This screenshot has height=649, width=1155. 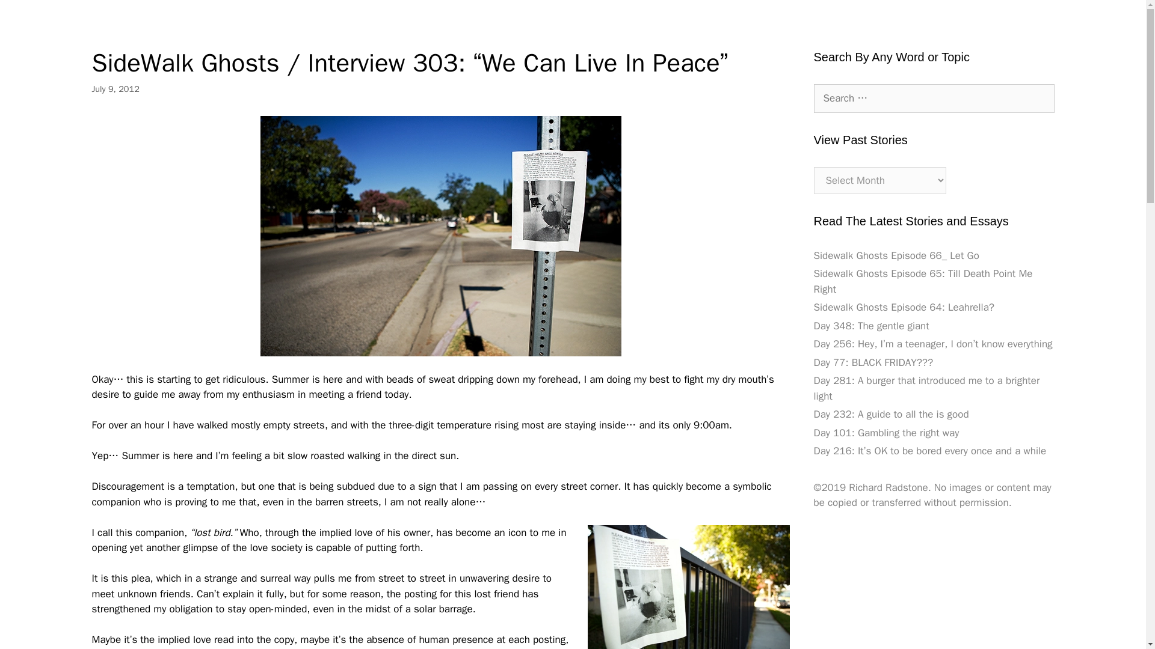 What do you see at coordinates (923, 281) in the screenshot?
I see `Sidewalk Ghosts Episode 65: Till Death Point Me Right` at bounding box center [923, 281].